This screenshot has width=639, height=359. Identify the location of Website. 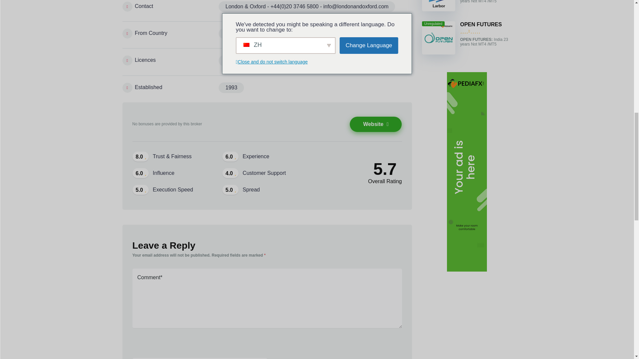
(375, 124).